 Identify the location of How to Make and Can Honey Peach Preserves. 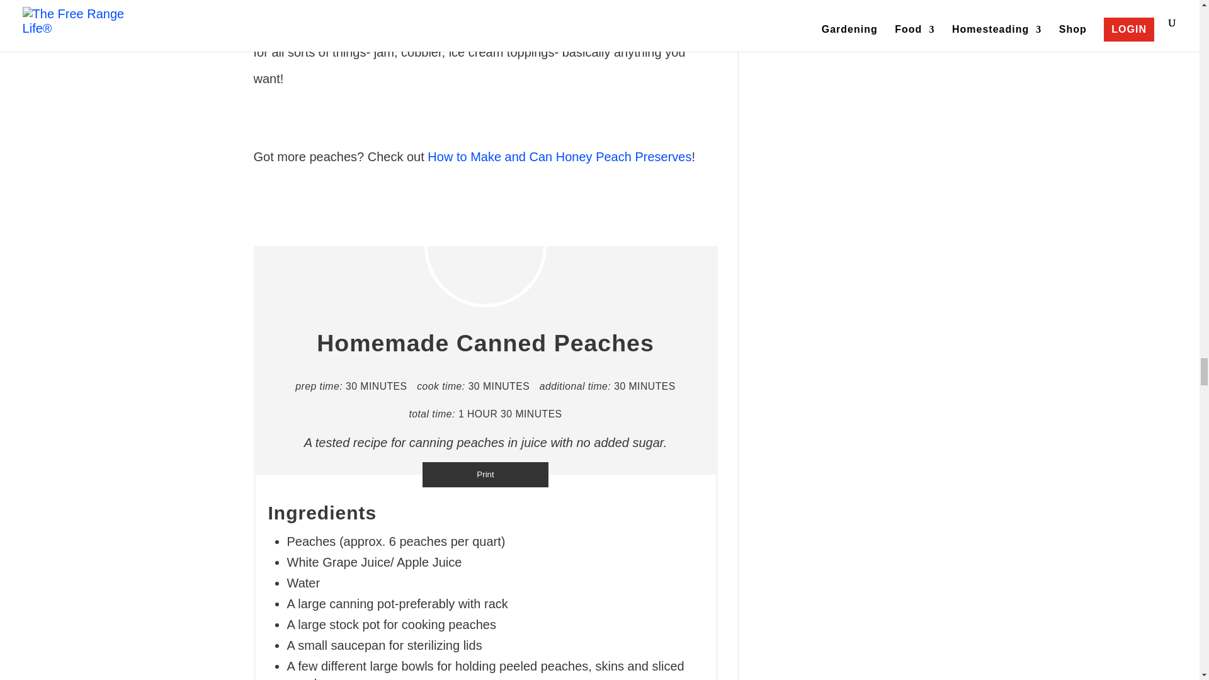
(558, 156).